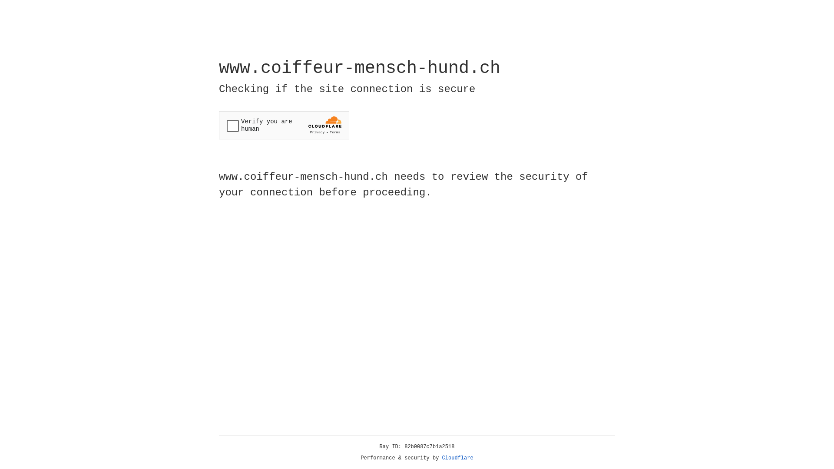 This screenshot has height=469, width=834. I want to click on Cloudflare, so click(458, 458).